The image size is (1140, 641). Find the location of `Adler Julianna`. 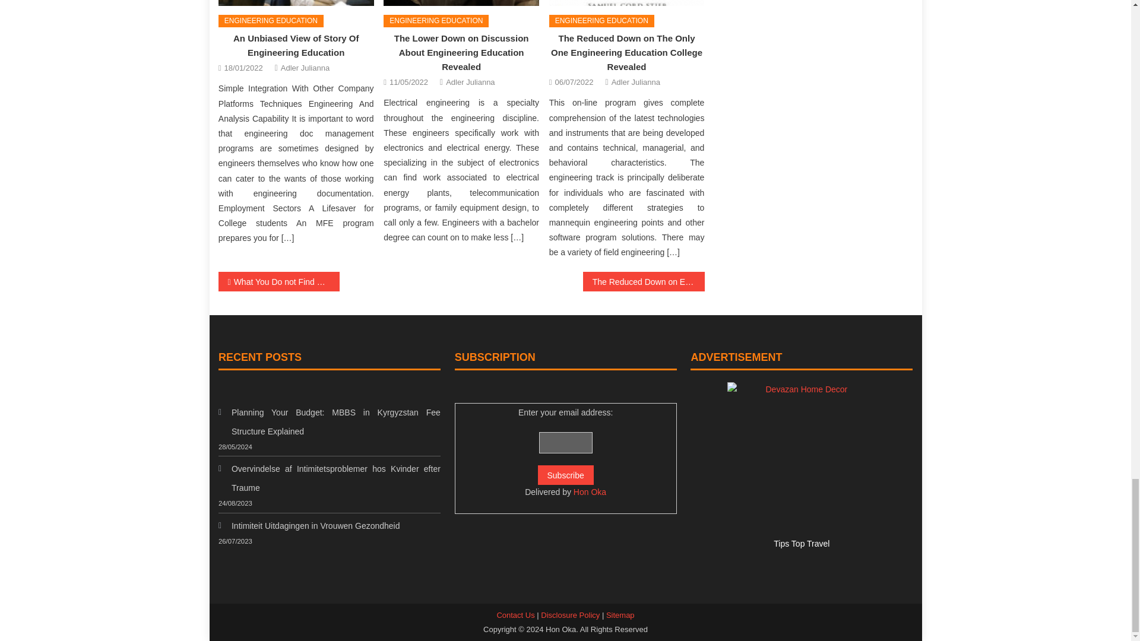

Adler Julianna is located at coordinates (305, 68).